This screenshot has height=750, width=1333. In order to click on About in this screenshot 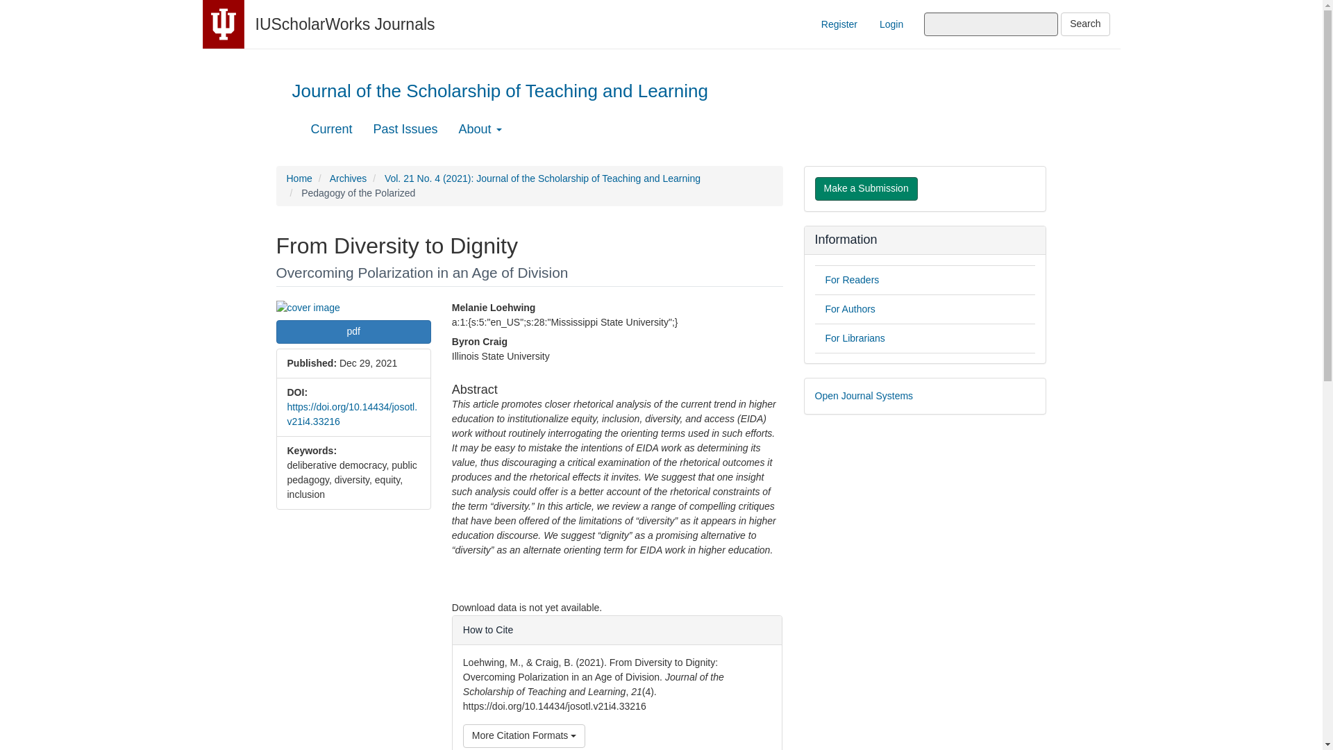, I will do `click(480, 128)`.